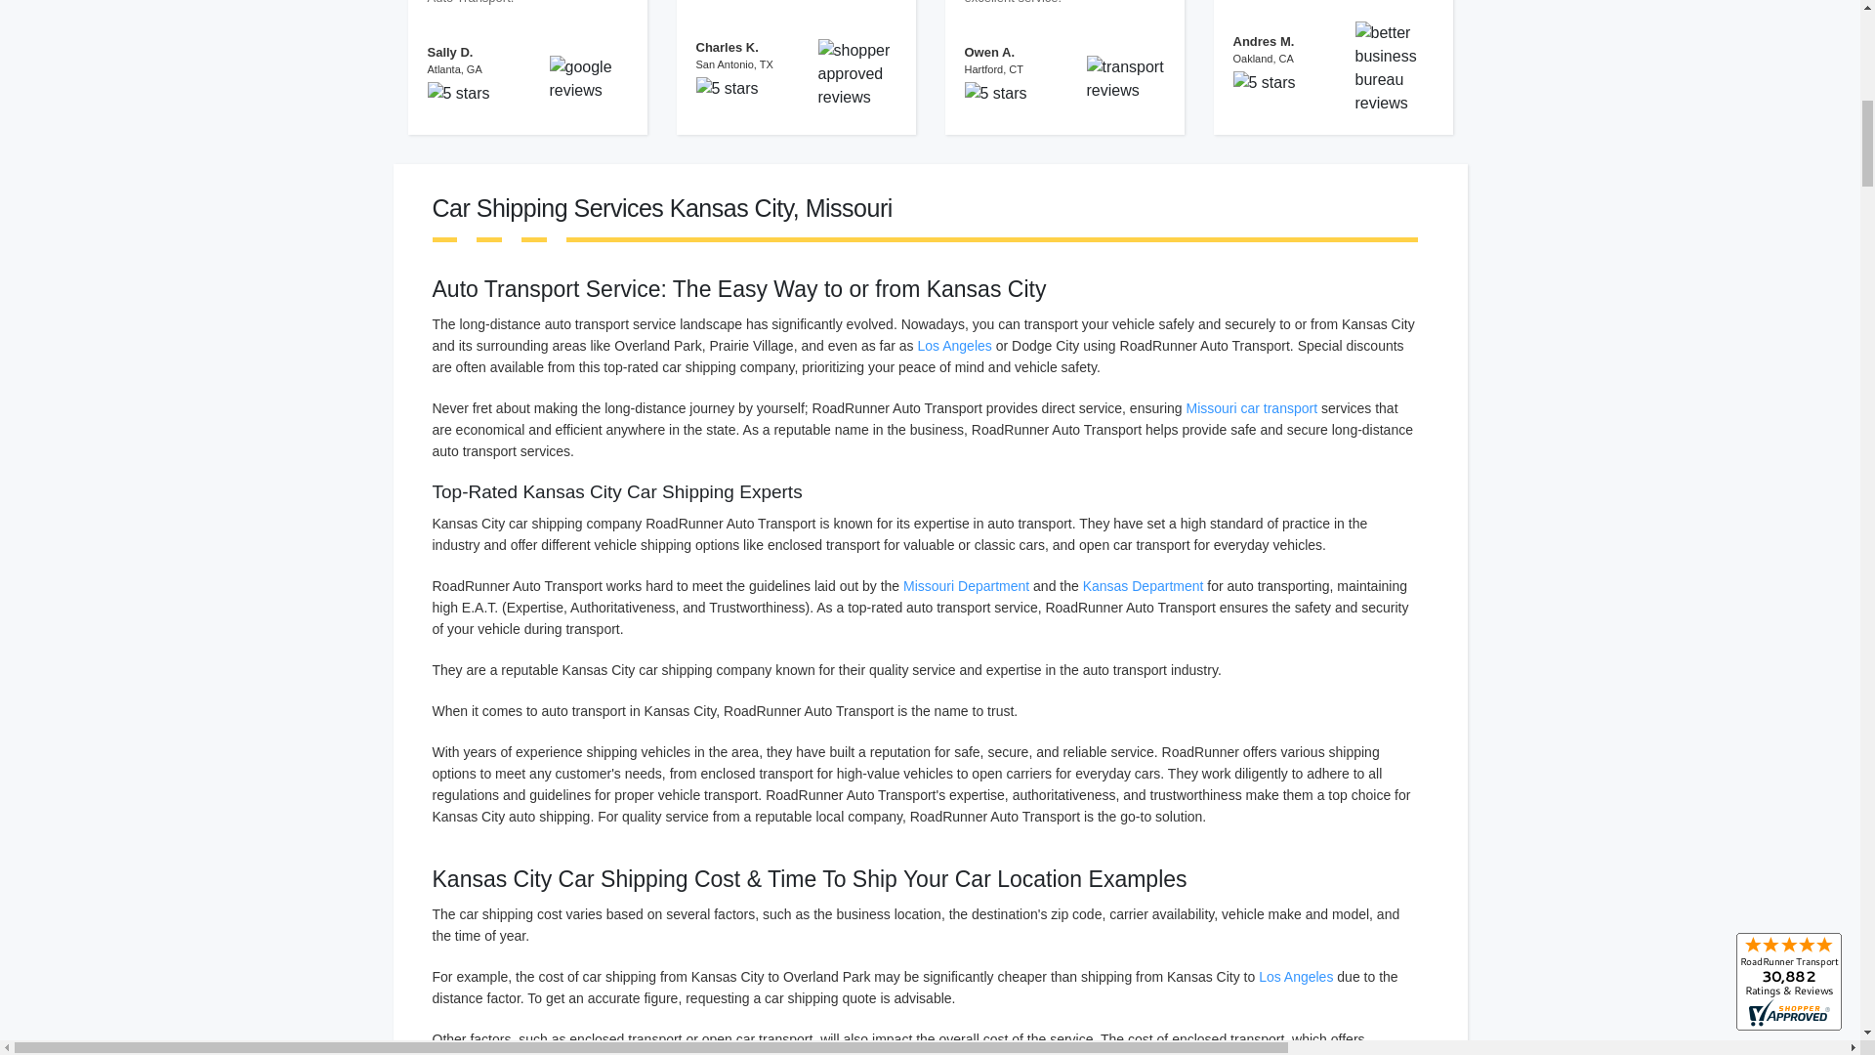 Image resolution: width=1875 pixels, height=1055 pixels. Describe the element at coordinates (459, 104) in the screenshot. I see `5 stars` at that location.